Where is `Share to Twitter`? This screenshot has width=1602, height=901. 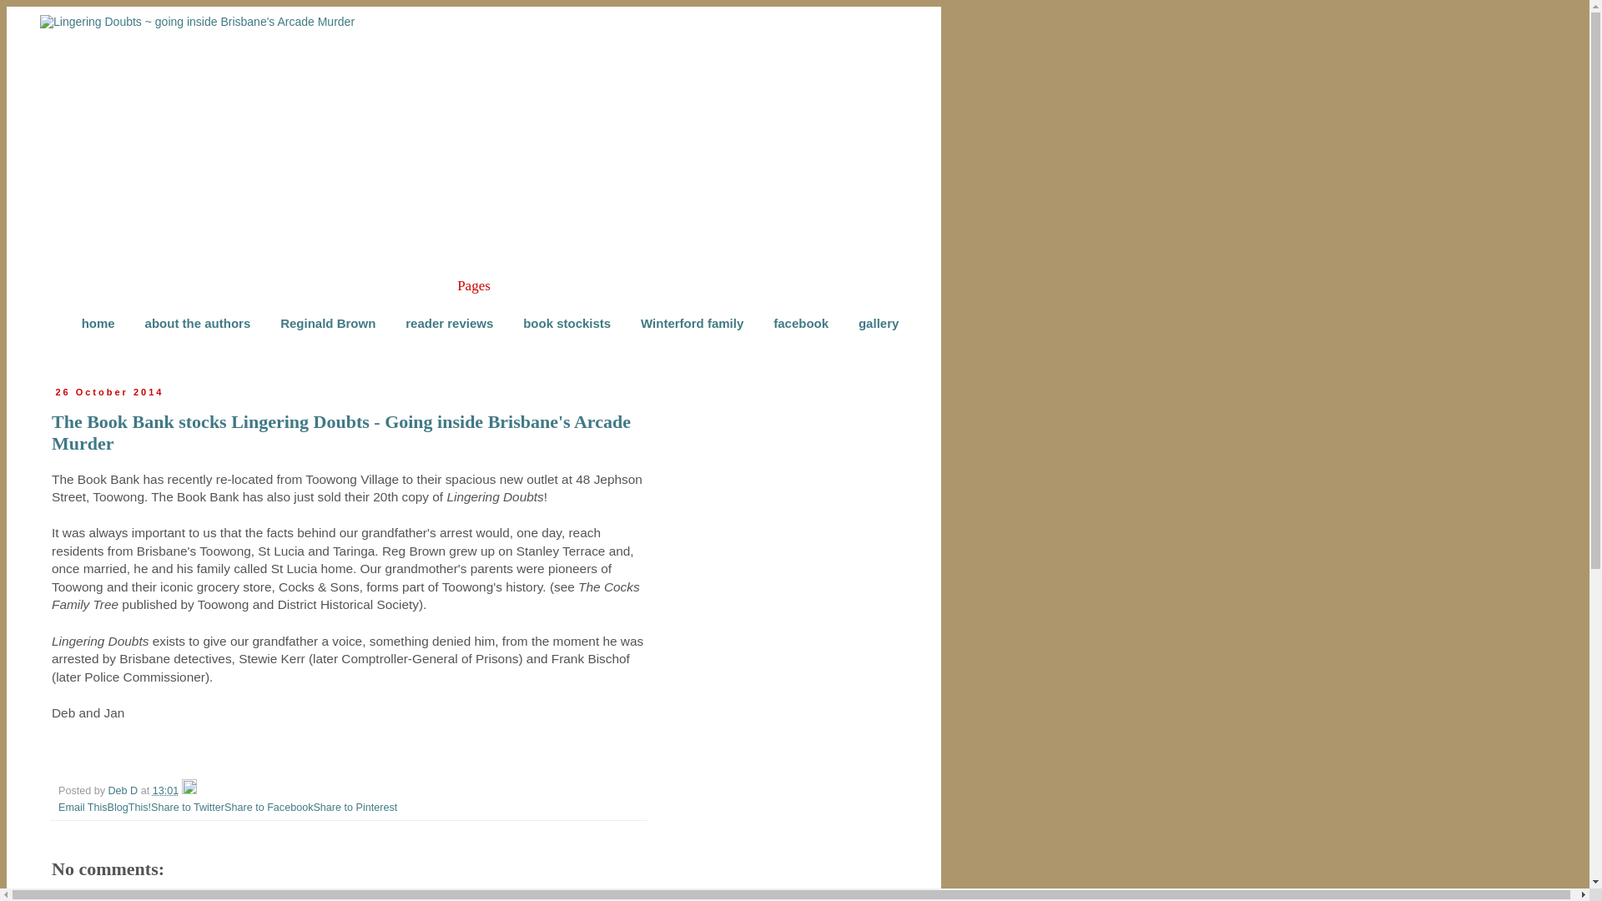
Share to Twitter is located at coordinates (187, 808).